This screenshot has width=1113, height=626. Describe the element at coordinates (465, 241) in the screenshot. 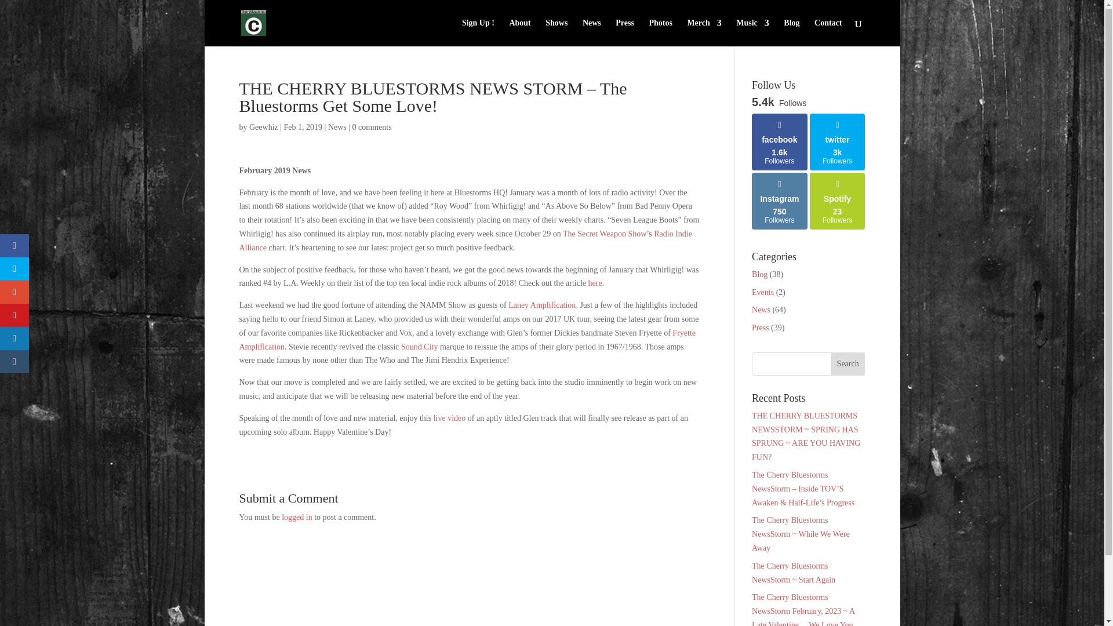

I see `Radio Indie Alliance` at that location.